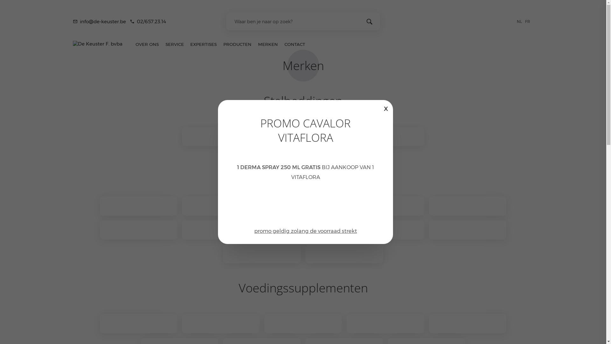  I want to click on CAVALOR, so click(221, 206).